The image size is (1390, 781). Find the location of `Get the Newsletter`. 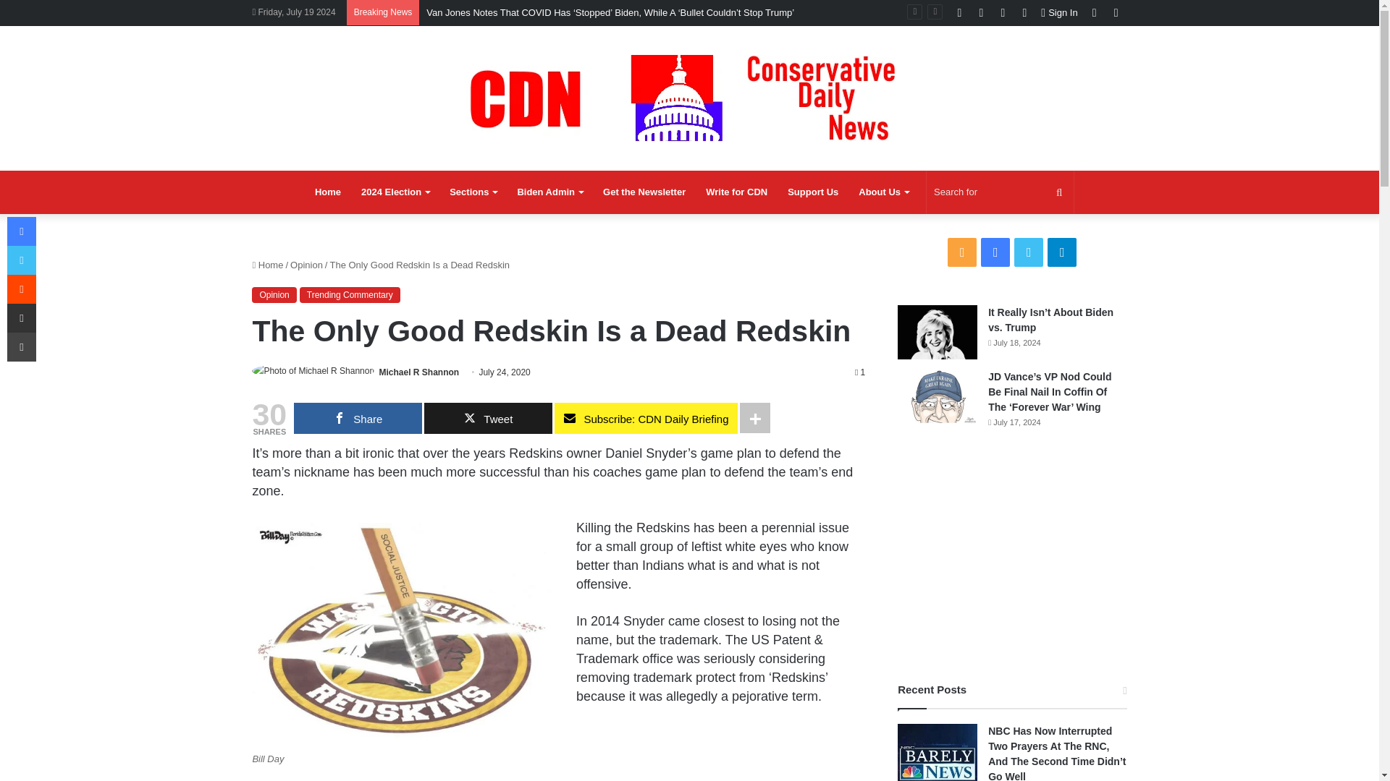

Get the Newsletter is located at coordinates (644, 192).